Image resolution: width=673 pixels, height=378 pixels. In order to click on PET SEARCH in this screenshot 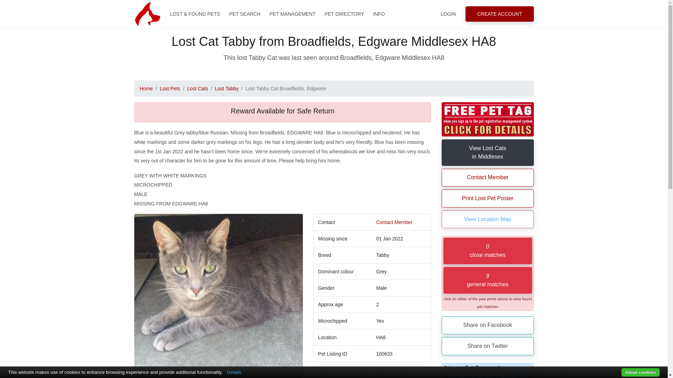, I will do `click(245, 14)`.